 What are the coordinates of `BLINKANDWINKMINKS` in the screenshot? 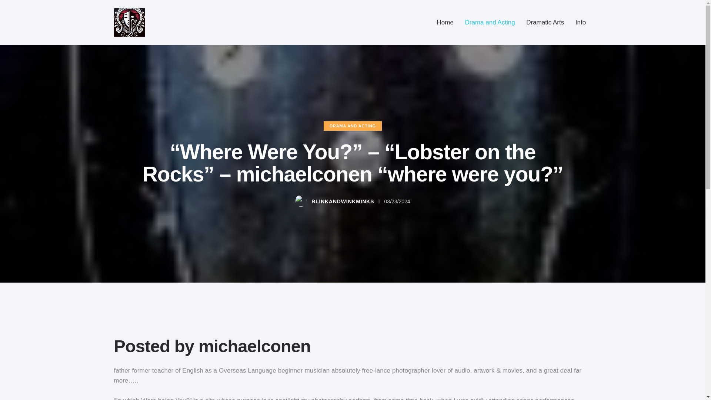 It's located at (338, 202).